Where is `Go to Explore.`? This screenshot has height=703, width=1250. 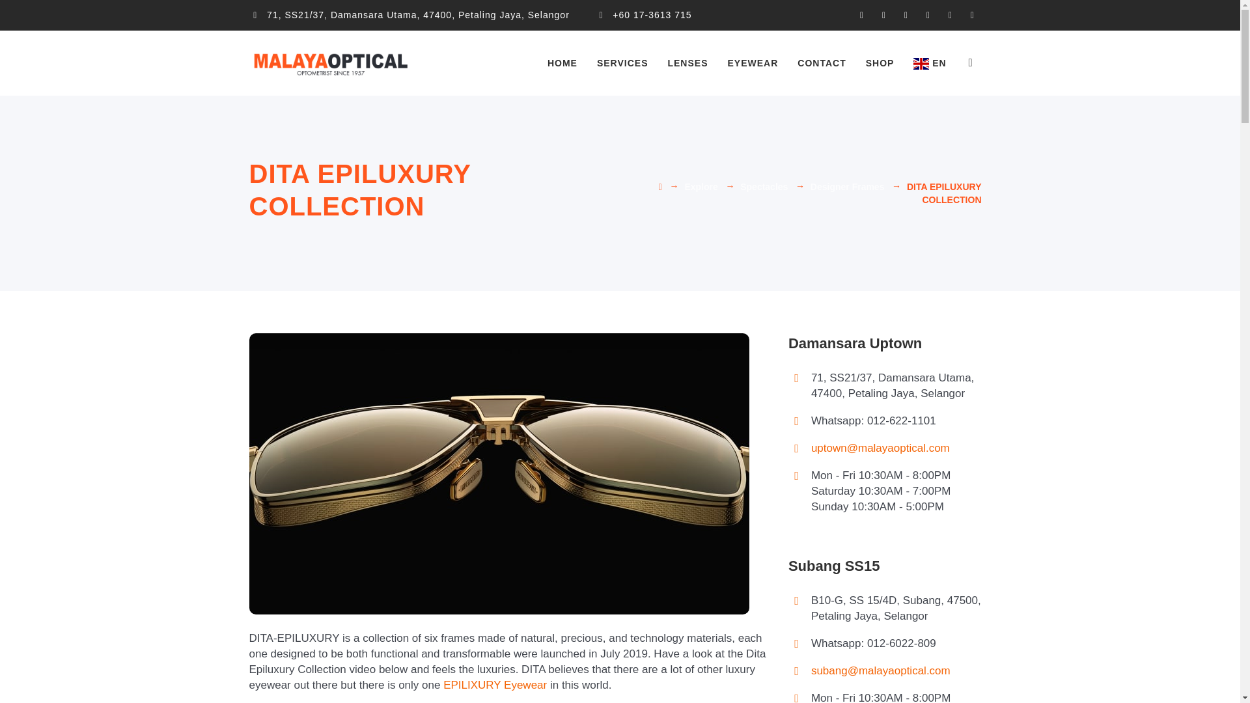 Go to Explore. is located at coordinates (701, 186).